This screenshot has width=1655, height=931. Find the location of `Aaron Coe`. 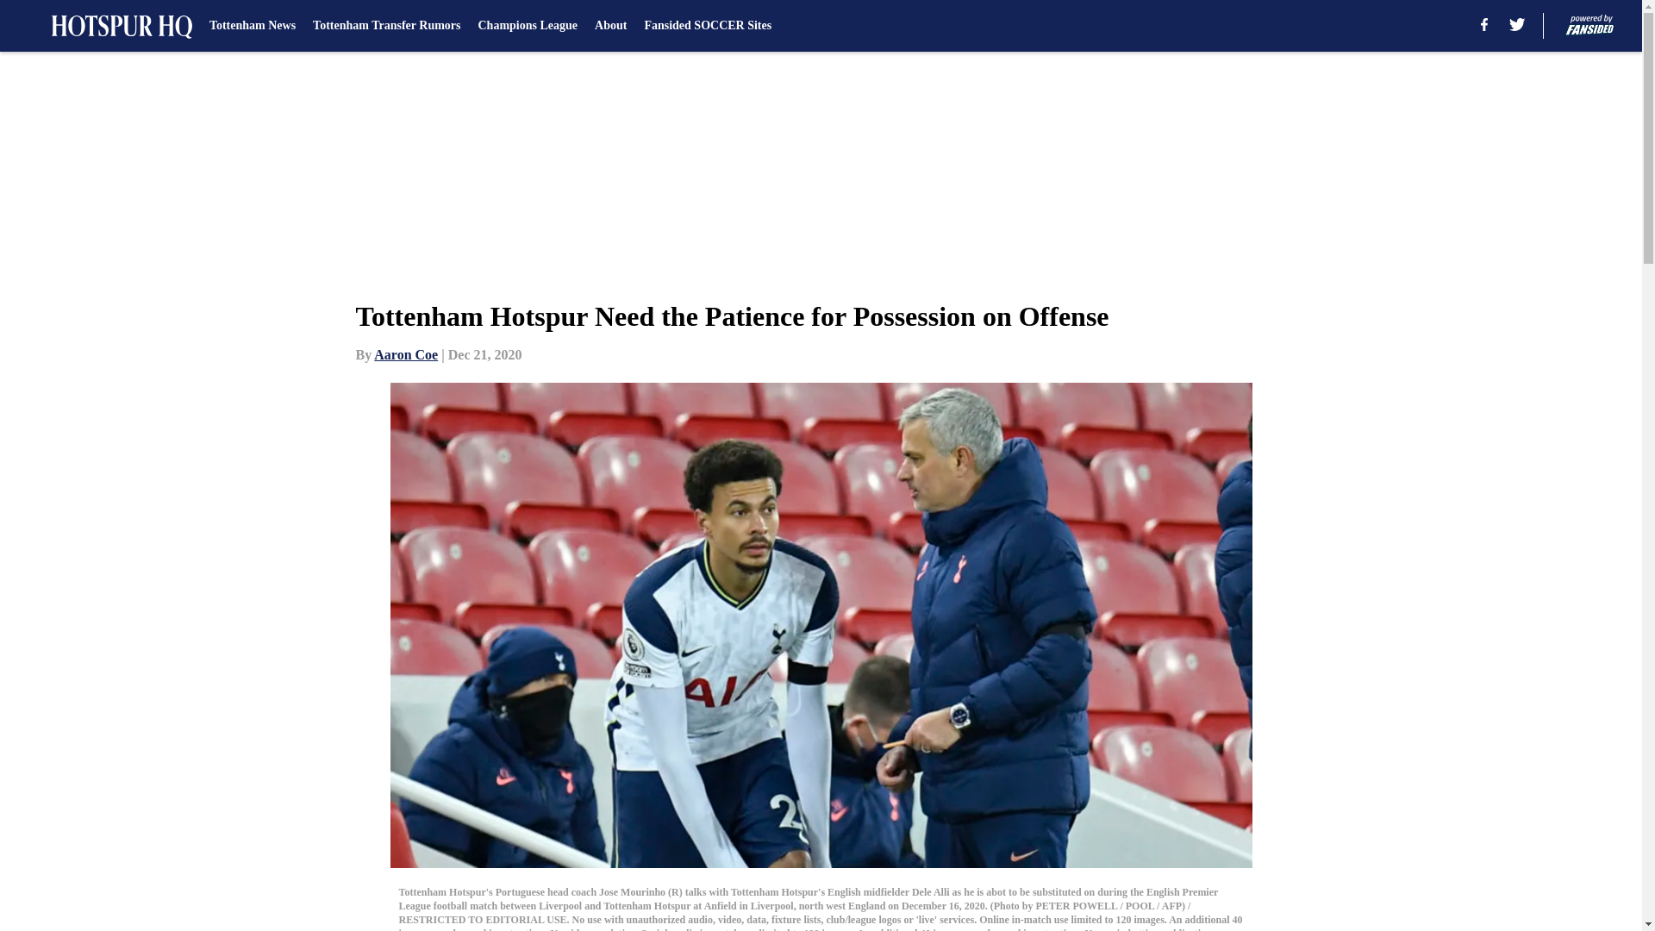

Aaron Coe is located at coordinates (405, 354).